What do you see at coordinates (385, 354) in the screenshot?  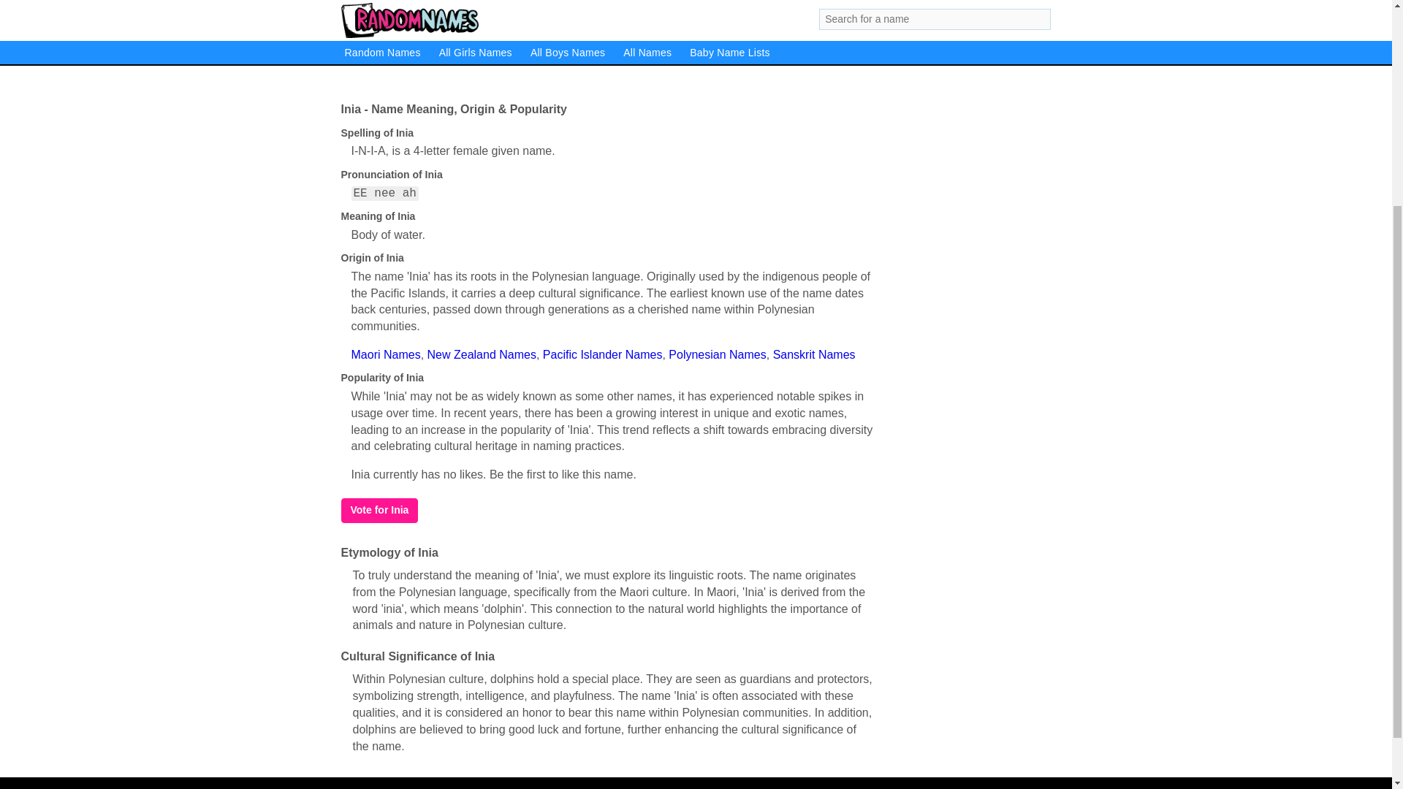 I see `Maori Names` at bounding box center [385, 354].